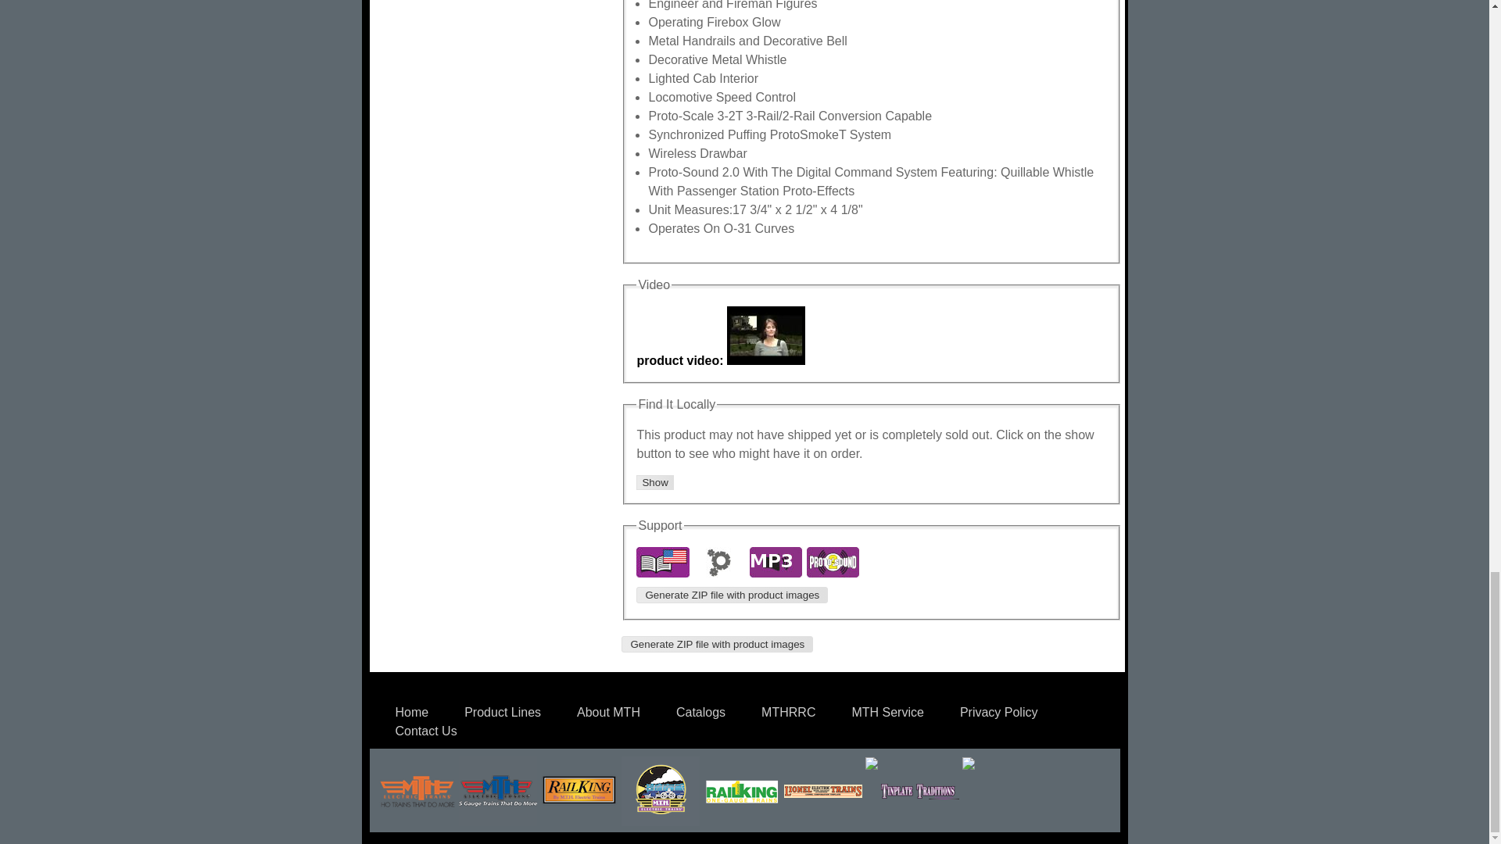  I want to click on Generate ZIP file with product images, so click(732, 595).